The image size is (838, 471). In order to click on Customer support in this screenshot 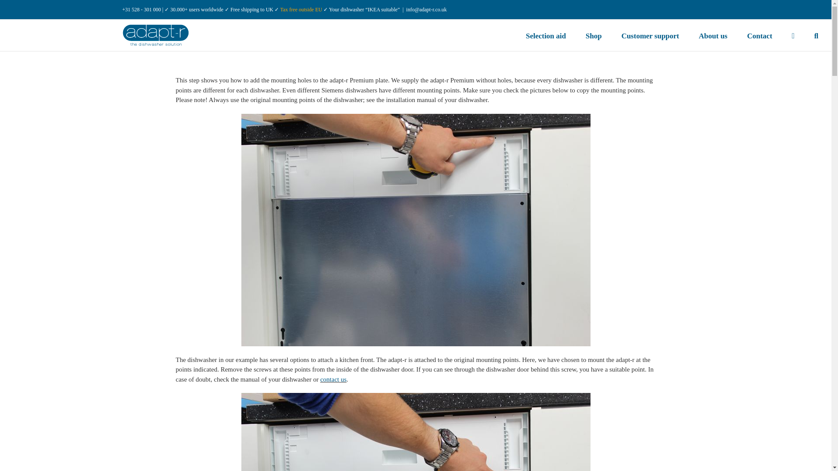, I will do `click(650, 35)`.